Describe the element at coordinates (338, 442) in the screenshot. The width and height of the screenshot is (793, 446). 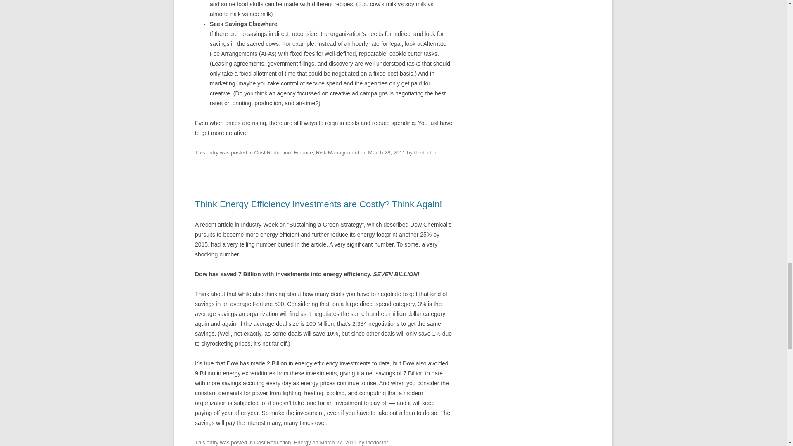
I see `4:00 pm` at that location.